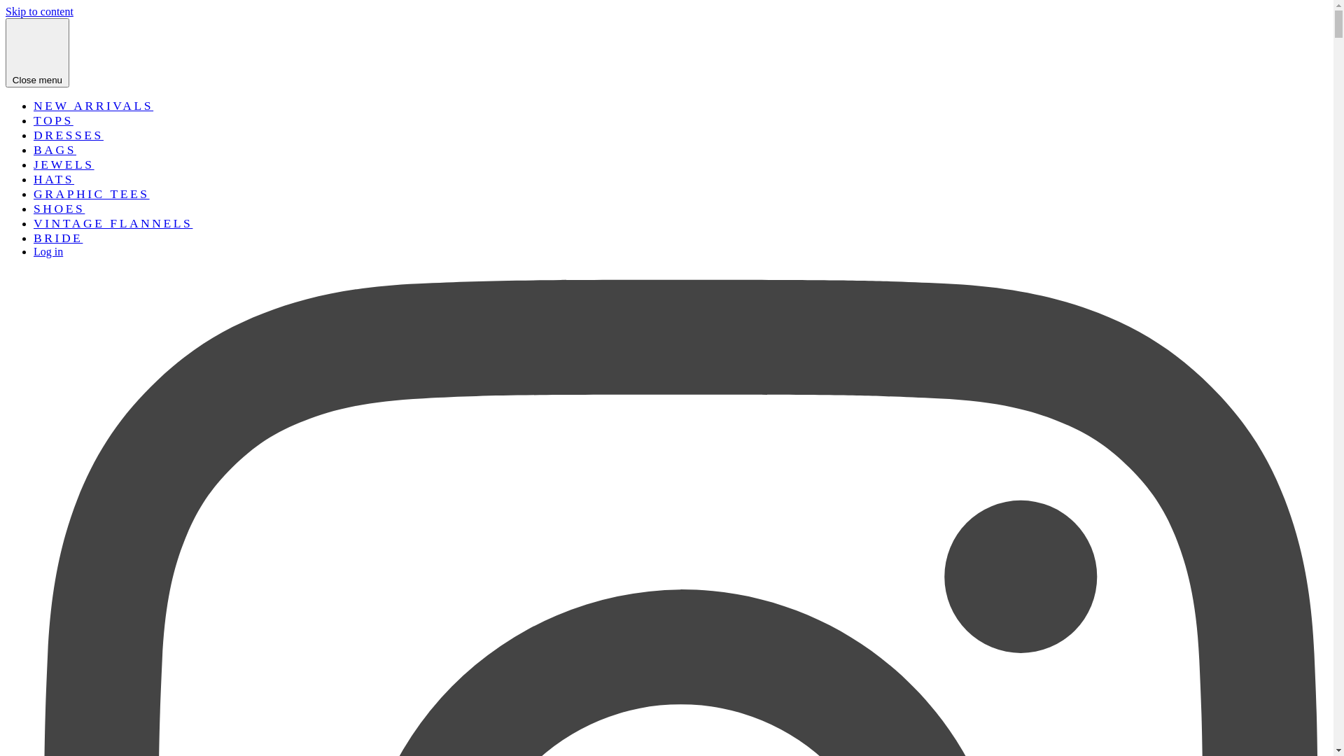 Image resolution: width=1344 pixels, height=756 pixels. I want to click on BRIDE, so click(58, 238).